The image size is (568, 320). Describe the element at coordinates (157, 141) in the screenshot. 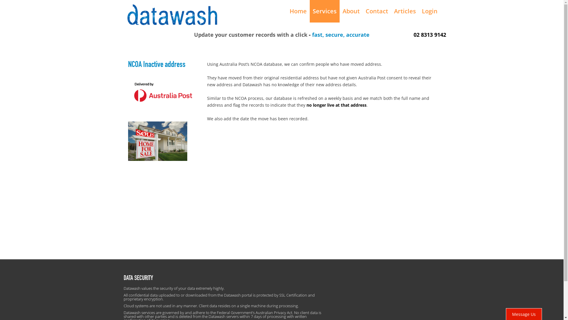

I see `Left the address` at that location.